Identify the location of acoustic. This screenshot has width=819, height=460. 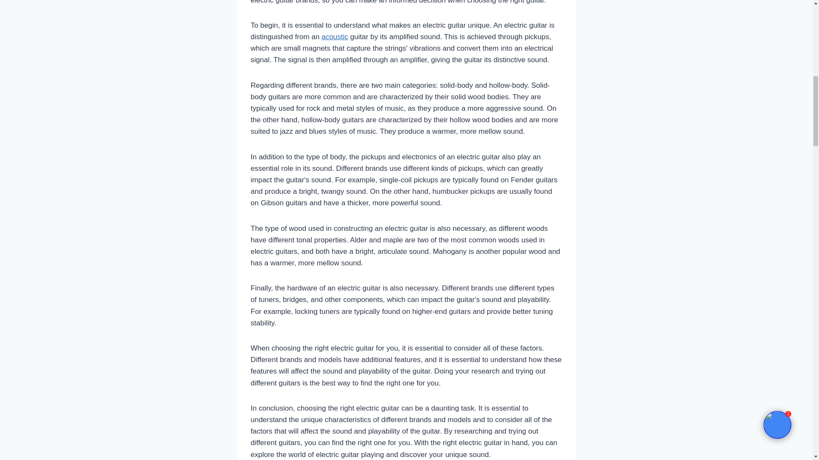
(335, 37).